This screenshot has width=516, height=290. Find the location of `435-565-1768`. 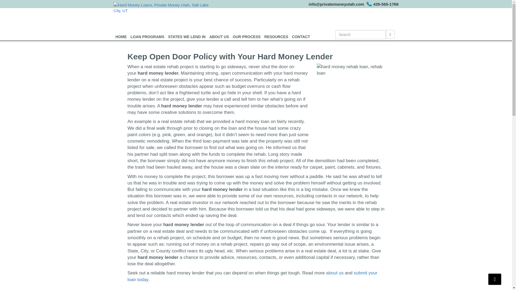

435-565-1768 is located at coordinates (386, 4).